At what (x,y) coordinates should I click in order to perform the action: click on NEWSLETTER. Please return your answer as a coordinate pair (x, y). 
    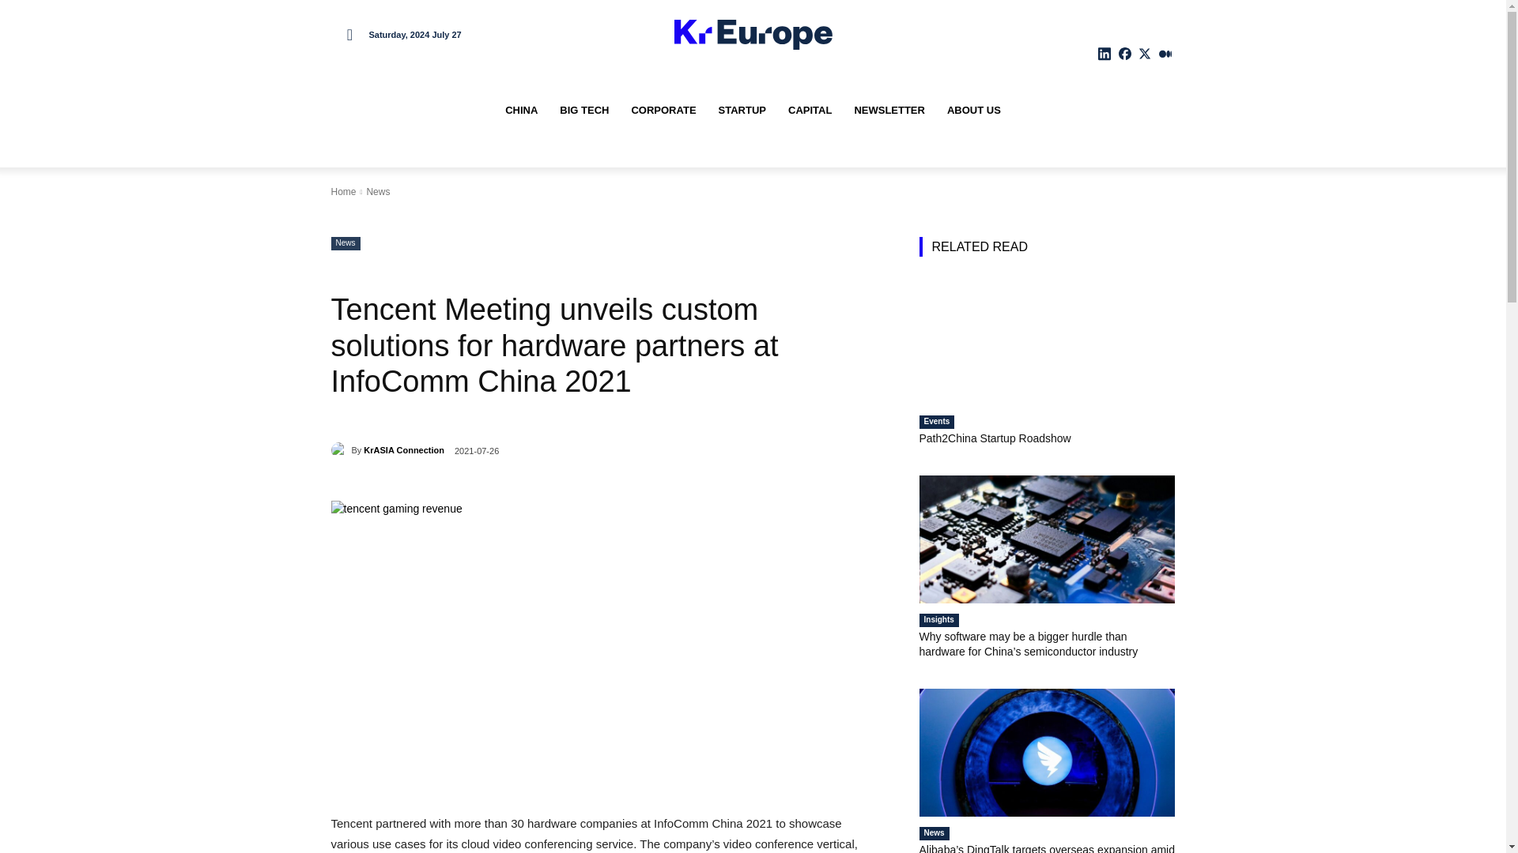
    Looking at the image, I should click on (889, 111).